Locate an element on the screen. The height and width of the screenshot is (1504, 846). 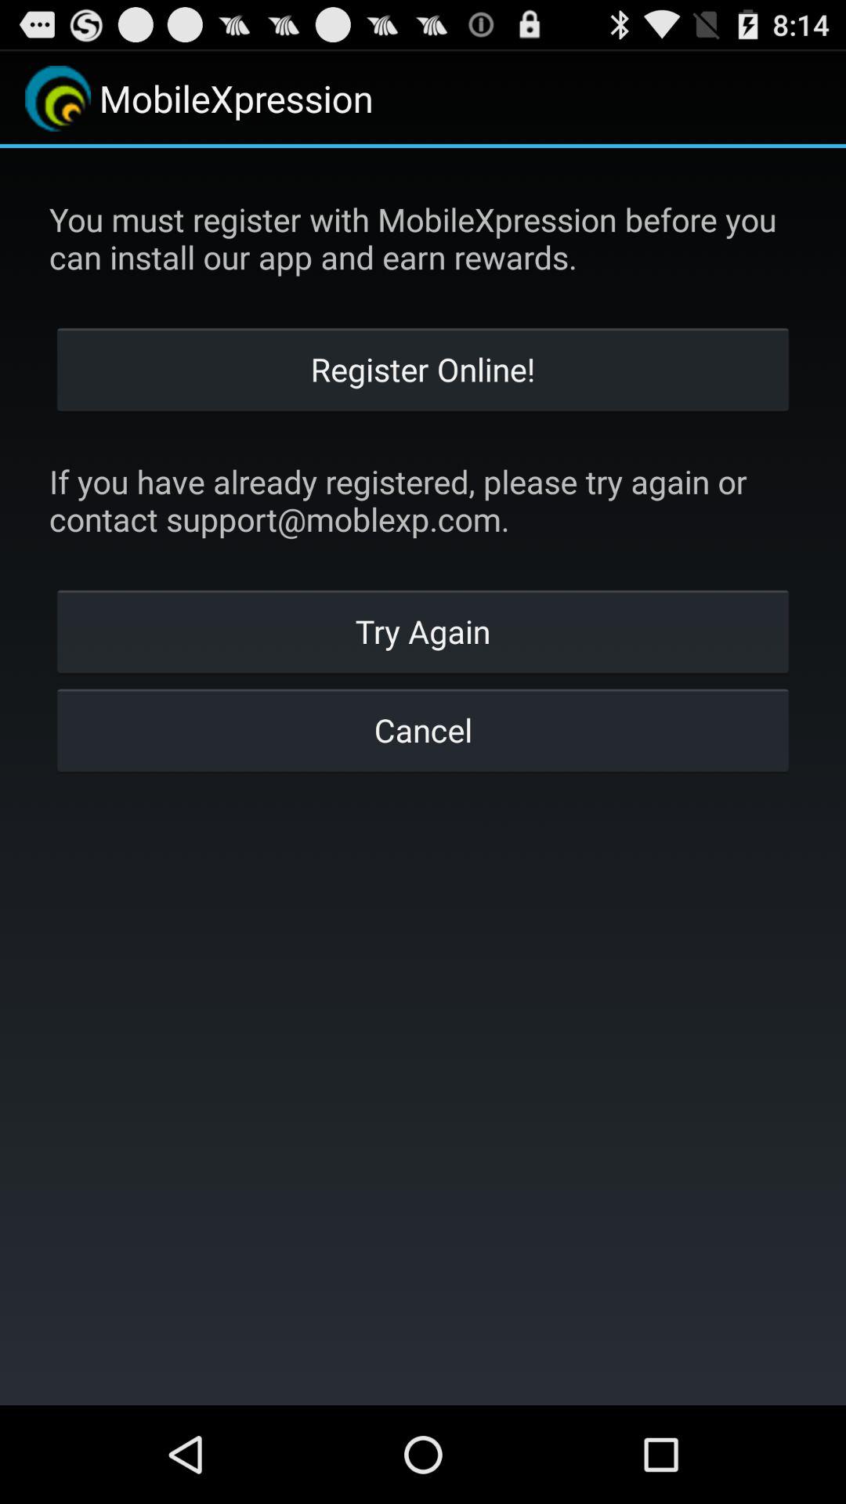
select the button below try again is located at coordinates (423, 729).